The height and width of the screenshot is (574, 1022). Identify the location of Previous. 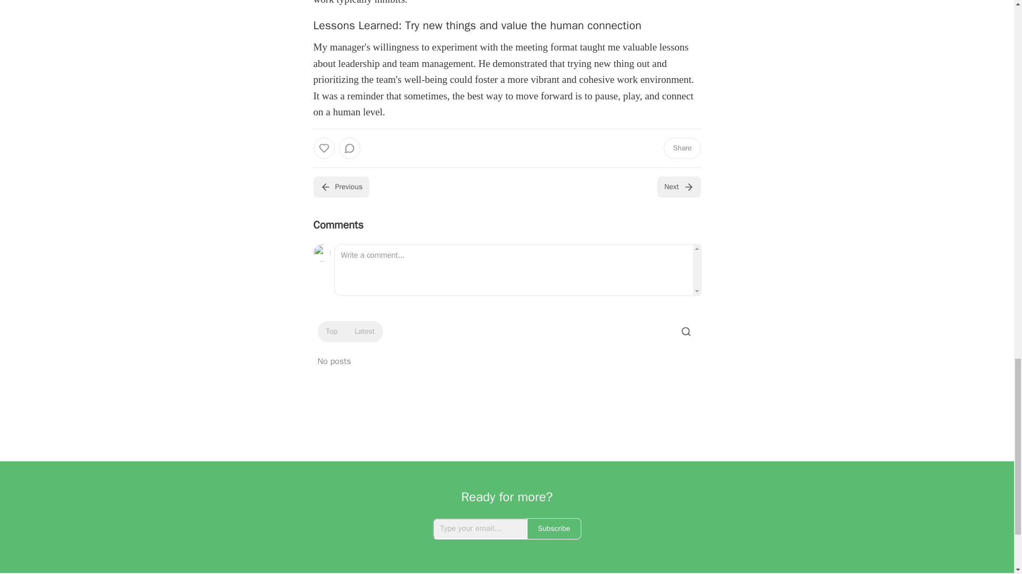
(341, 187).